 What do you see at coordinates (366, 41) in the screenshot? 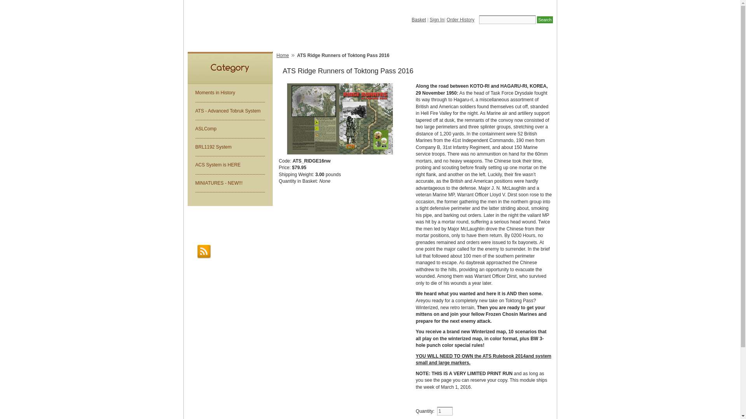
I see `Account` at bounding box center [366, 41].